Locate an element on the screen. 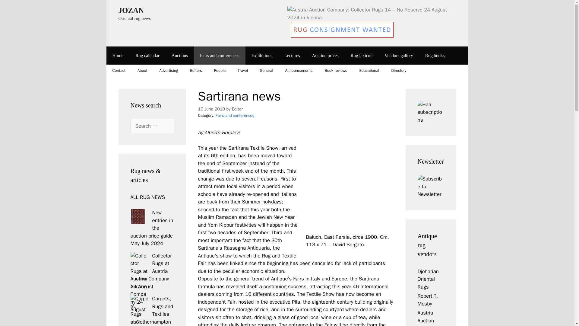  Exhibitions is located at coordinates (262, 56).